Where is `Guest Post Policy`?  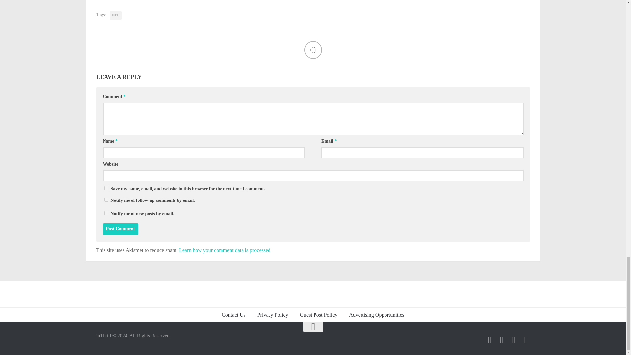 Guest Post Policy is located at coordinates (318, 315).